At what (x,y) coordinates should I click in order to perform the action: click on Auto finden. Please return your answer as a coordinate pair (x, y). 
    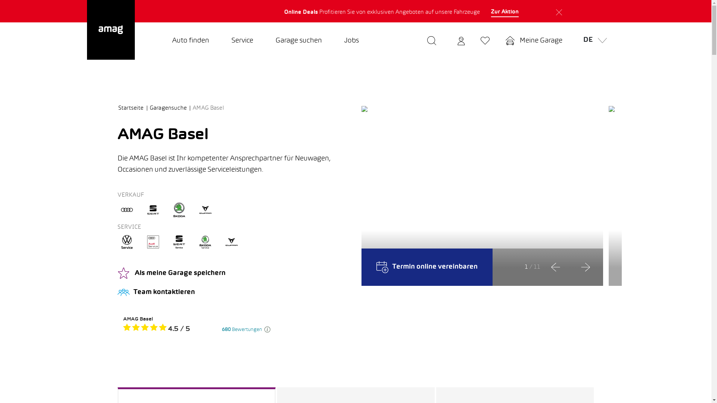
    Looking at the image, I should click on (190, 41).